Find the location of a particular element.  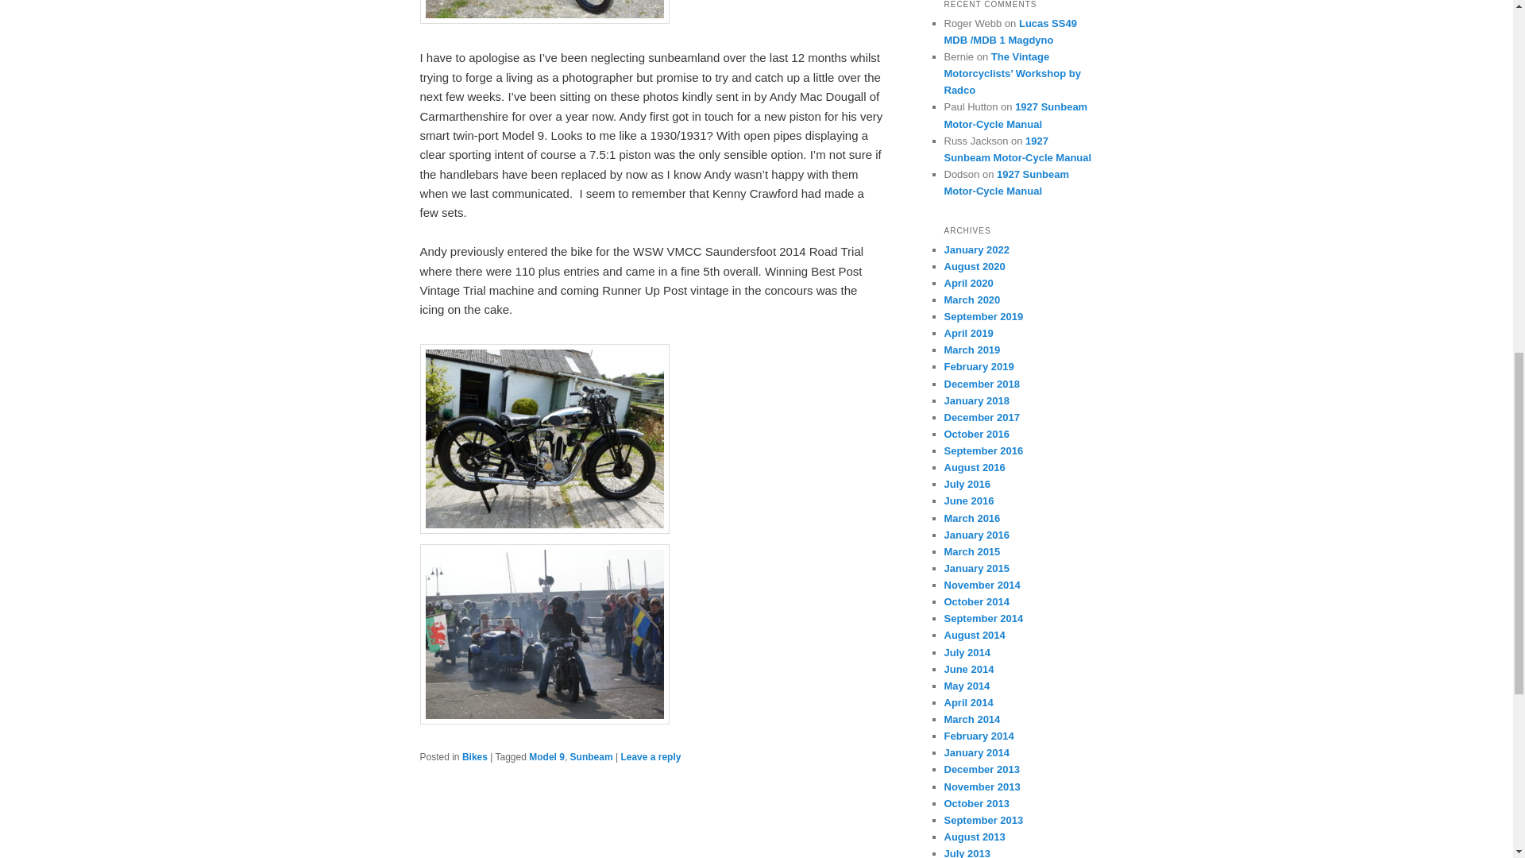

February 2019 is located at coordinates (979, 365).